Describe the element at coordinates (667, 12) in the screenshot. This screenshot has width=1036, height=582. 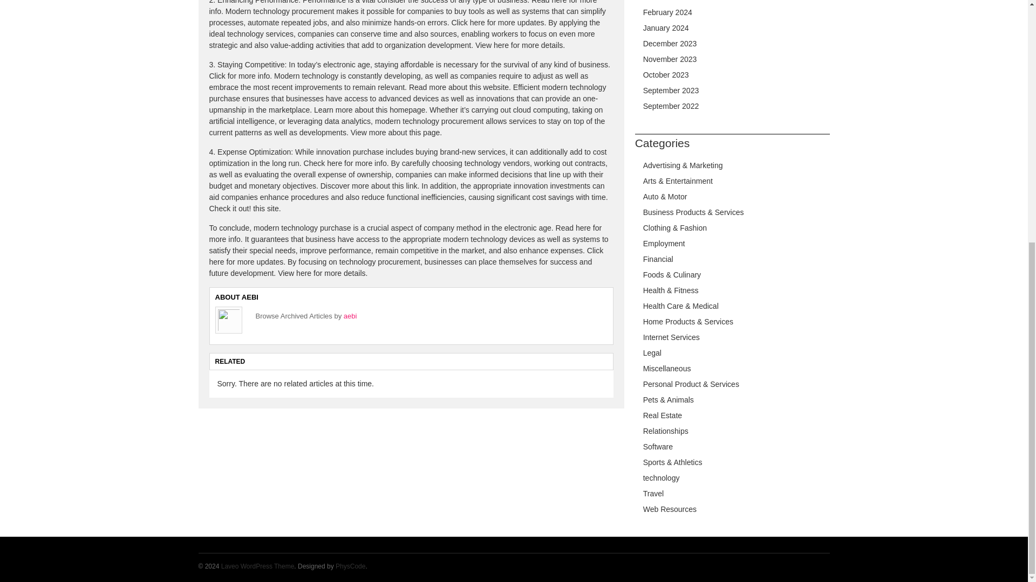
I see `February 2024` at that location.